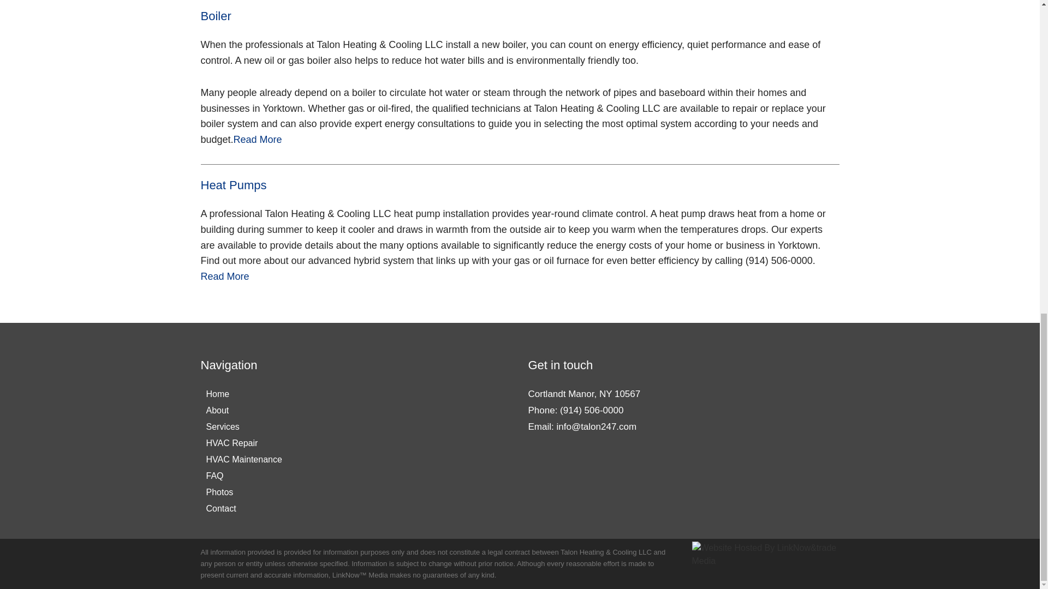  I want to click on HVAC Maintenance, so click(244, 459).